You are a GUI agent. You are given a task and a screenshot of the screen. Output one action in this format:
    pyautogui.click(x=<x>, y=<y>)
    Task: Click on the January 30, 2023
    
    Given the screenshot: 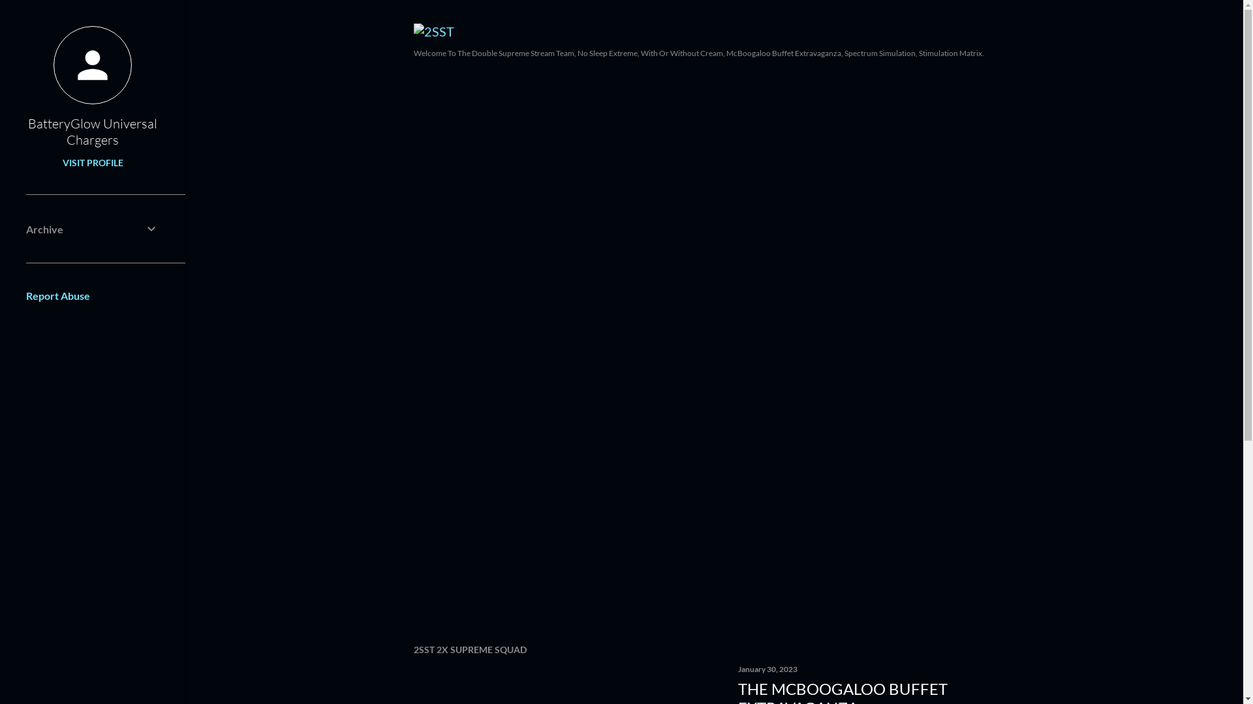 What is the action you would take?
    pyautogui.click(x=767, y=669)
    